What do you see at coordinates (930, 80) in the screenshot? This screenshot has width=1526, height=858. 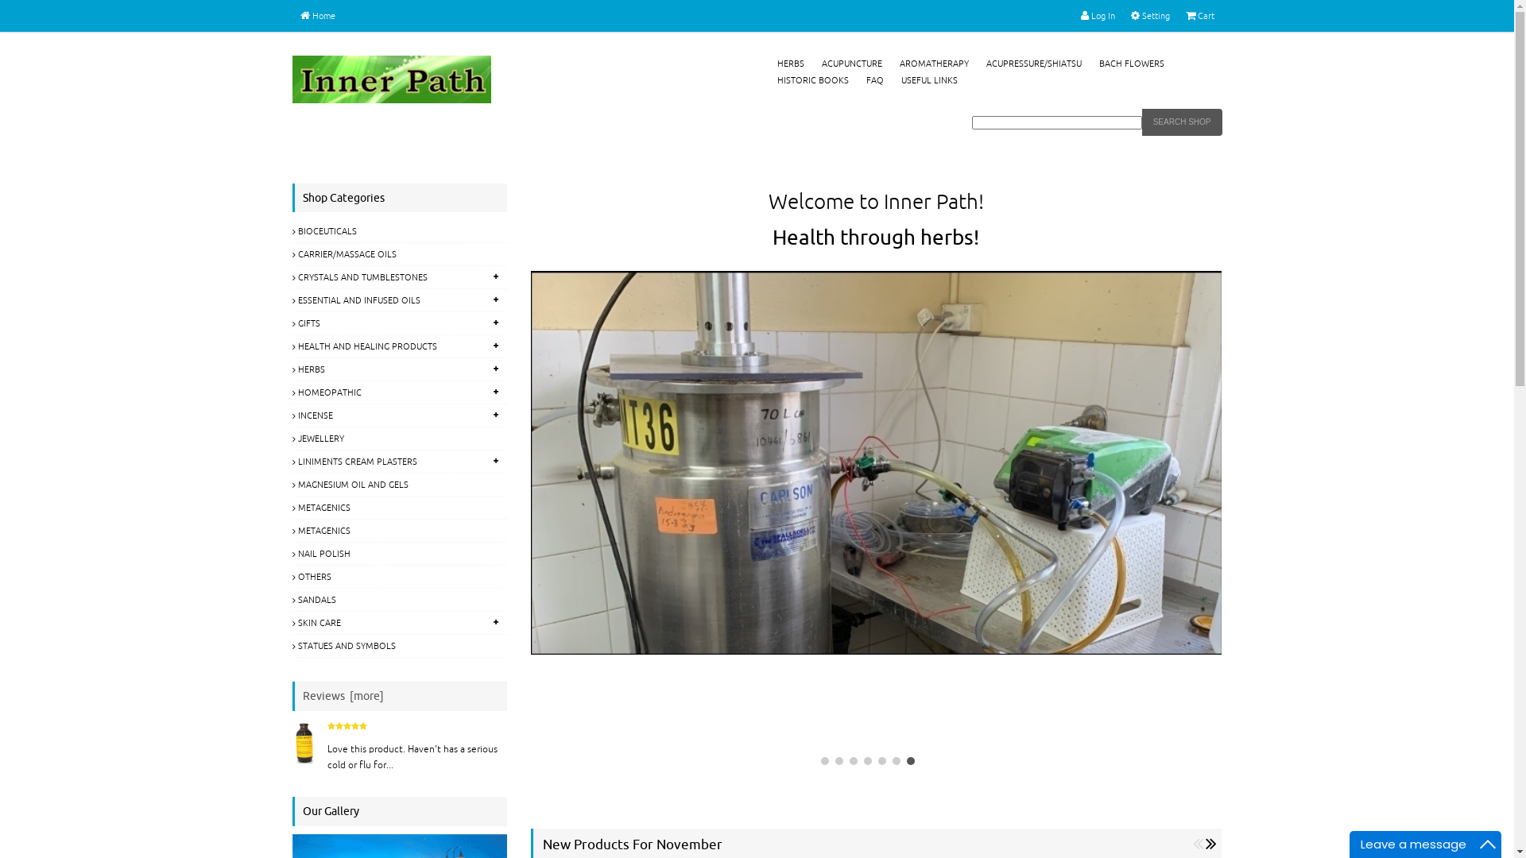 I see `USEFUL LINKS` at bounding box center [930, 80].